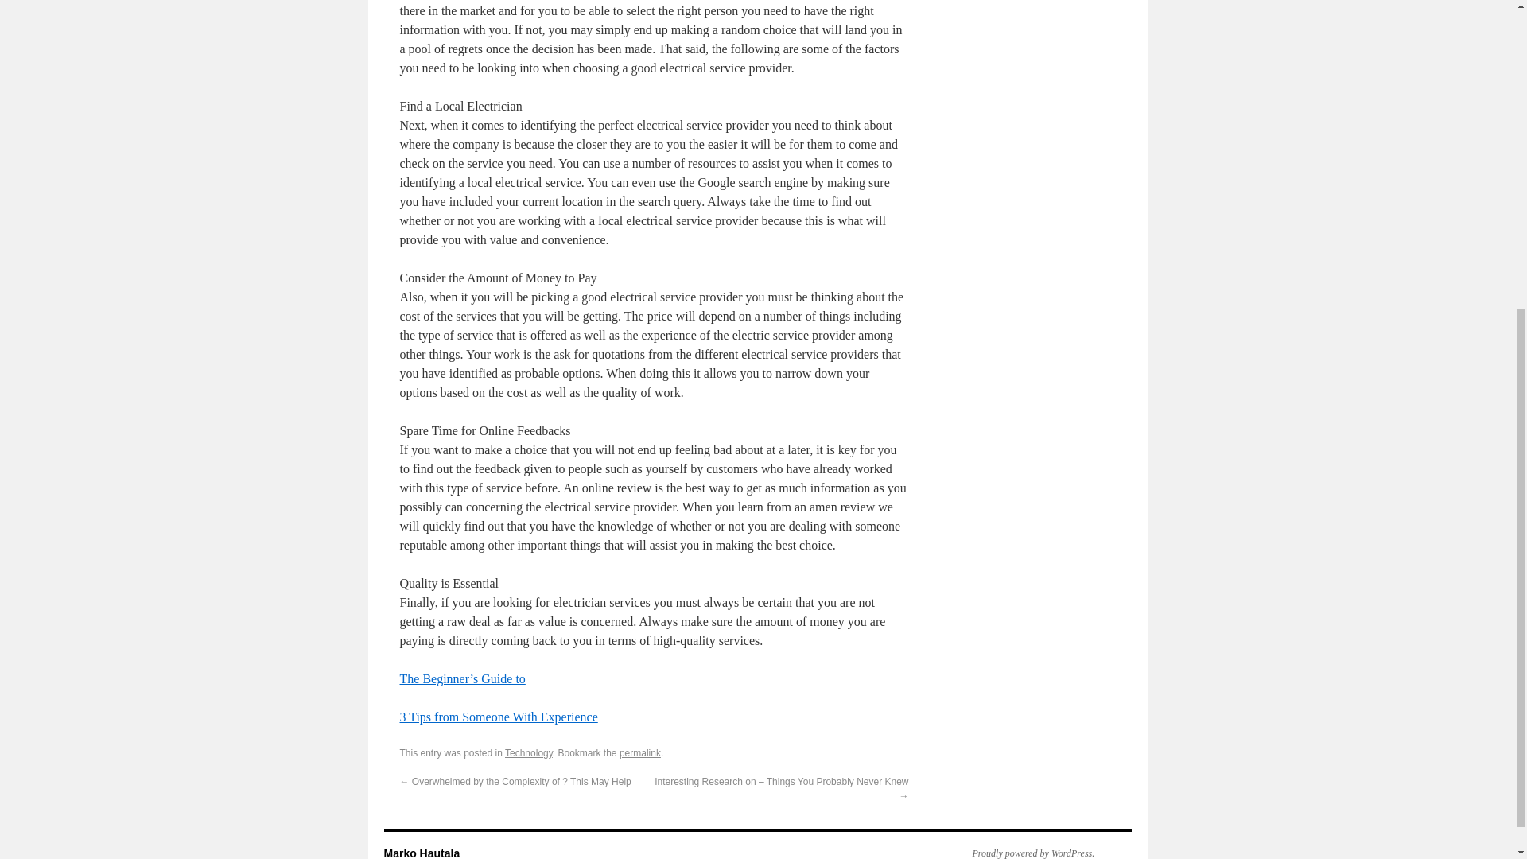 This screenshot has width=1527, height=859. What do you see at coordinates (529, 752) in the screenshot?
I see `Technology` at bounding box center [529, 752].